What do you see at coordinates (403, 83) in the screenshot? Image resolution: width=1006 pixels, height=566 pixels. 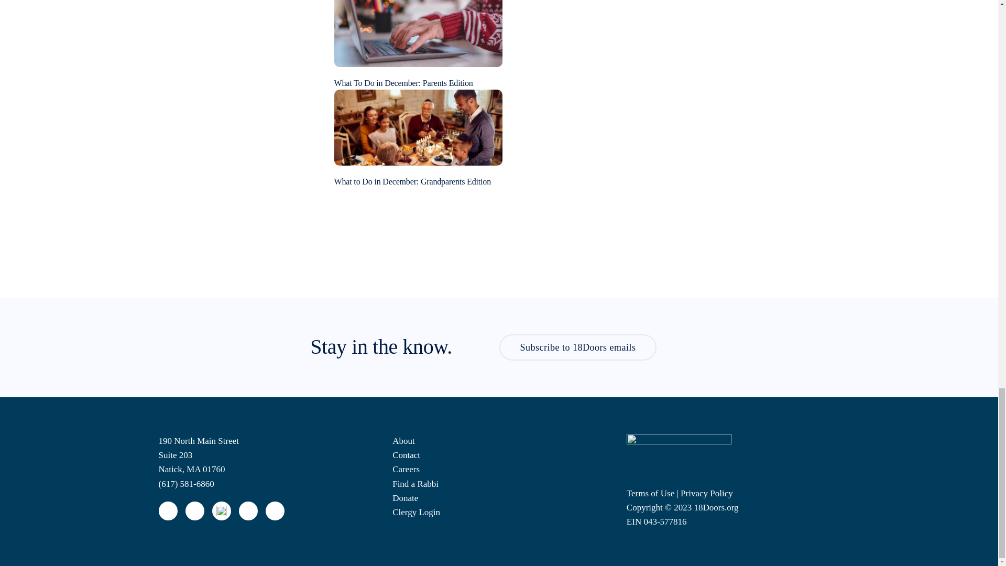 I see `What To Do in December: Parents Edition` at bounding box center [403, 83].